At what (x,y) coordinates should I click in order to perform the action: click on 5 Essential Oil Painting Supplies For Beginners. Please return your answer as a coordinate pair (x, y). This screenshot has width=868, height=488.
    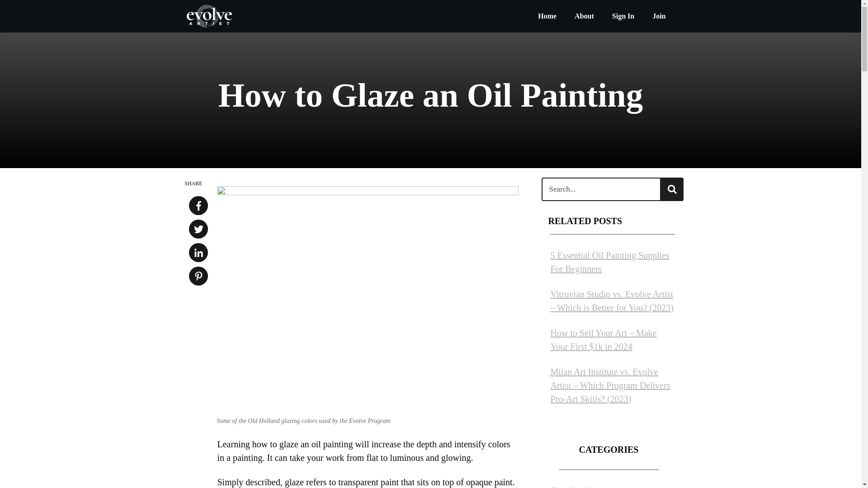
    Looking at the image, I should click on (609, 262).